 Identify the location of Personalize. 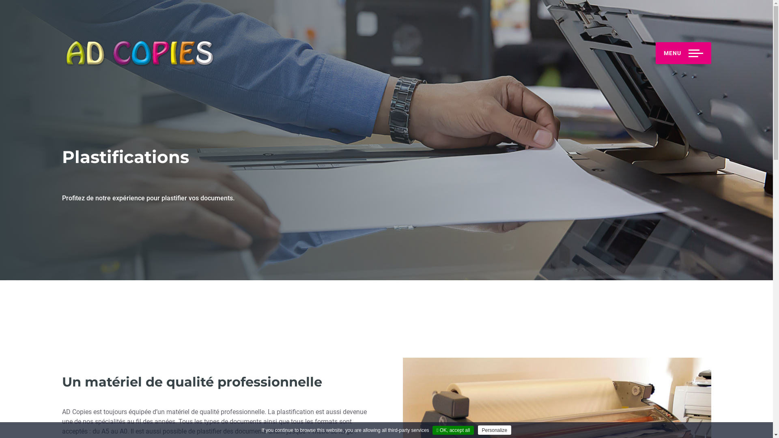
(495, 430).